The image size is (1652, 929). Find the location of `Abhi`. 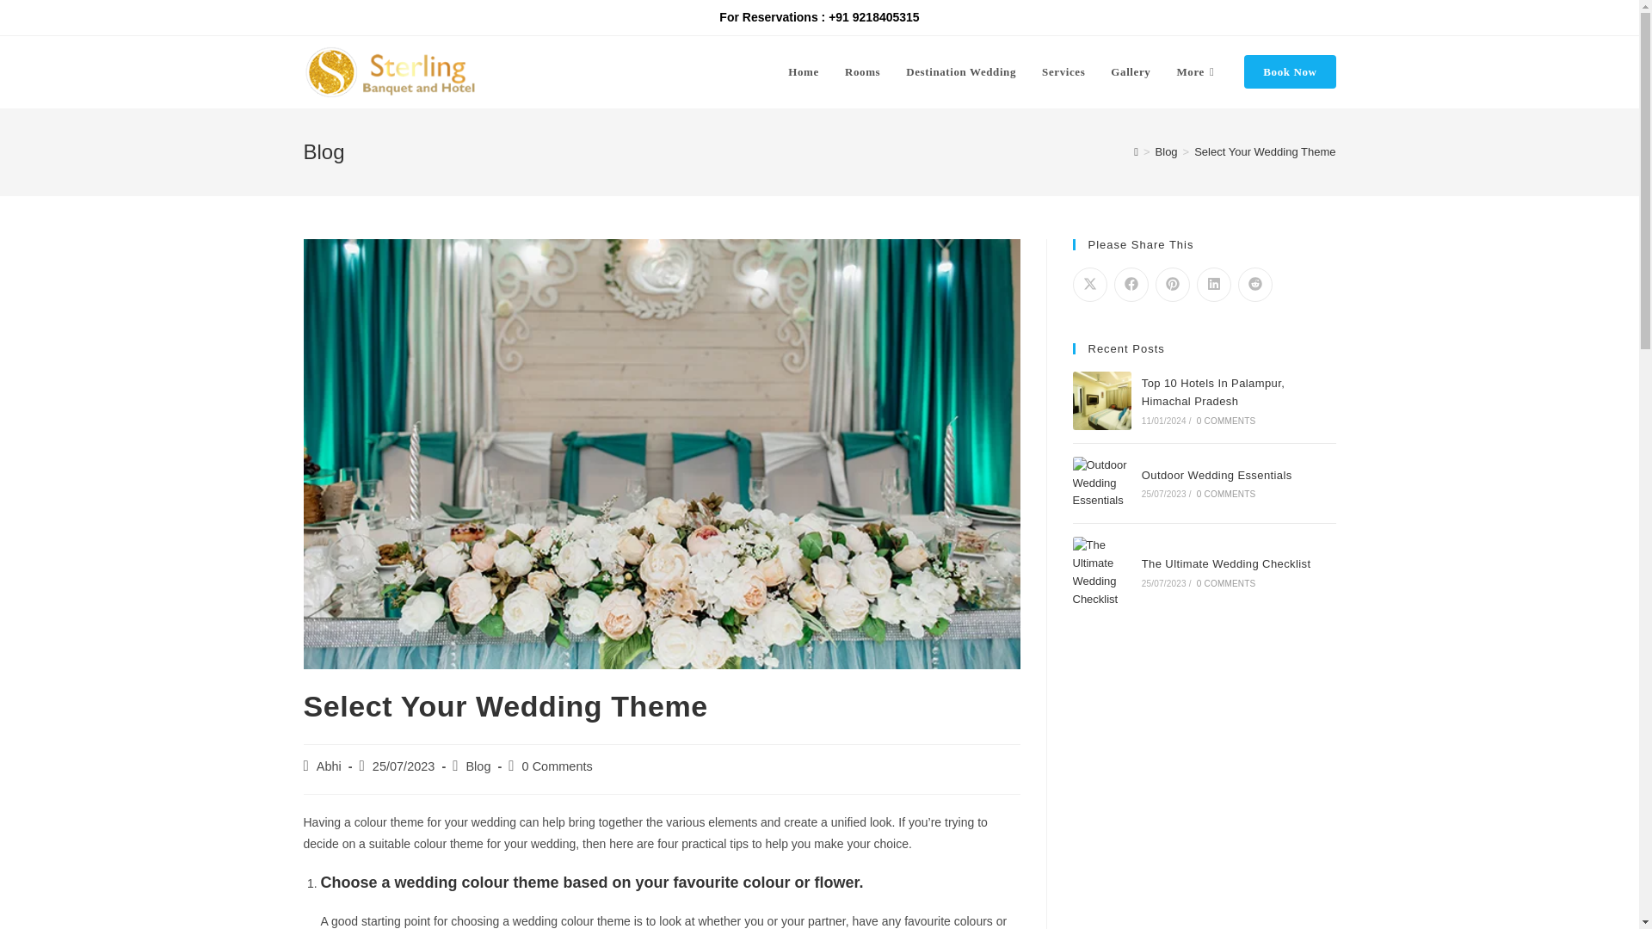

Abhi is located at coordinates (329, 766).